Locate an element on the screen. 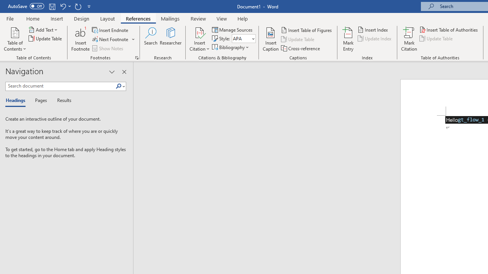 The height and width of the screenshot is (274, 488). Footnote and Endnote Dialog... is located at coordinates (136, 58).